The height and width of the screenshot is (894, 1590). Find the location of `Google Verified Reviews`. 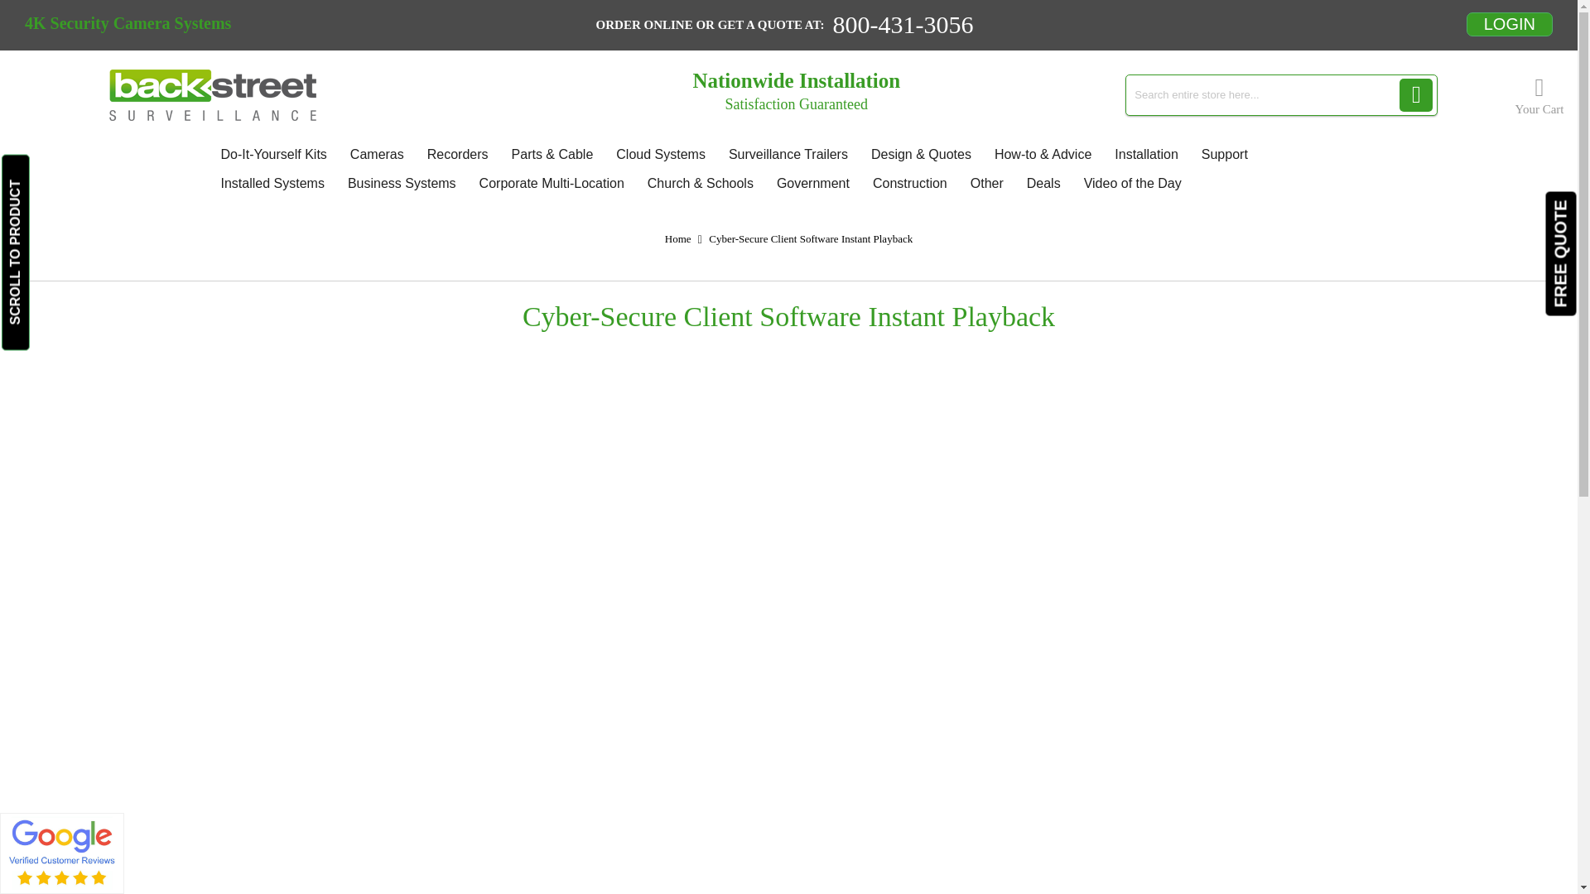

Google Verified Reviews is located at coordinates (62, 886).